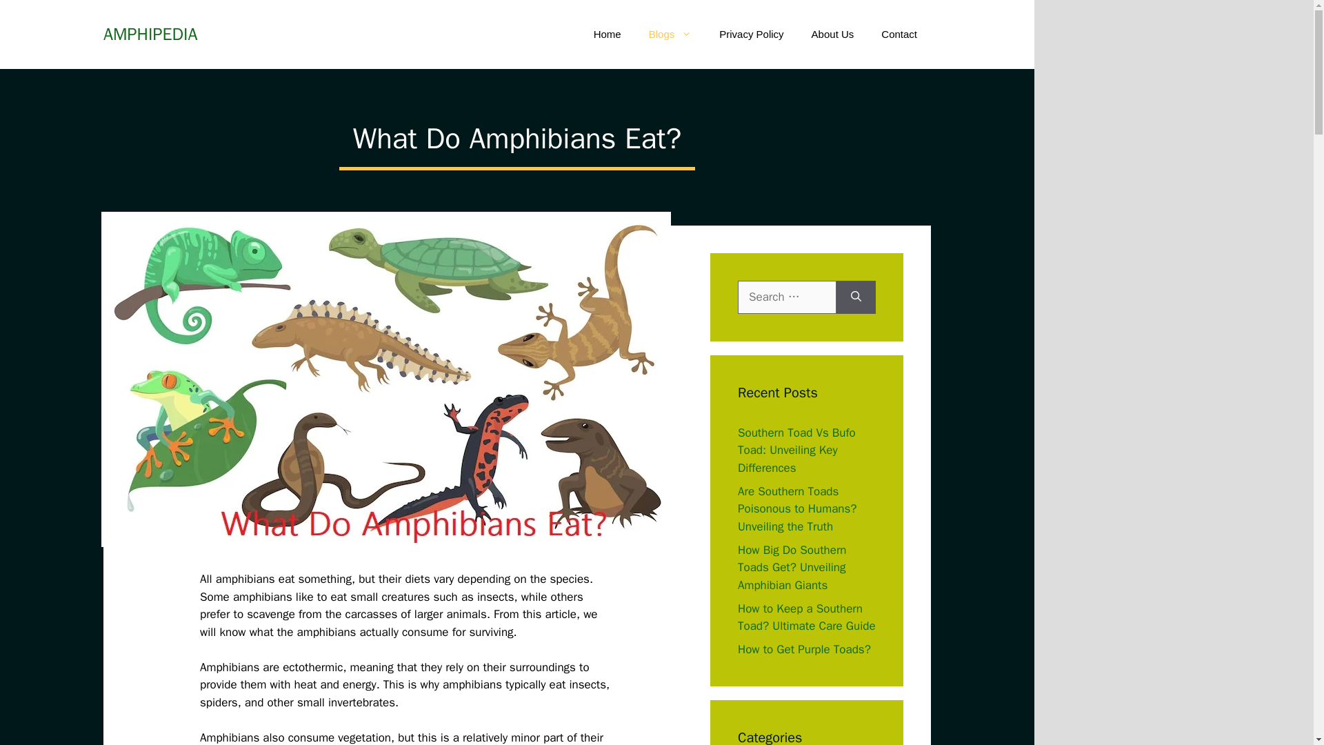 The width and height of the screenshot is (1324, 745). I want to click on Blogs, so click(670, 34).